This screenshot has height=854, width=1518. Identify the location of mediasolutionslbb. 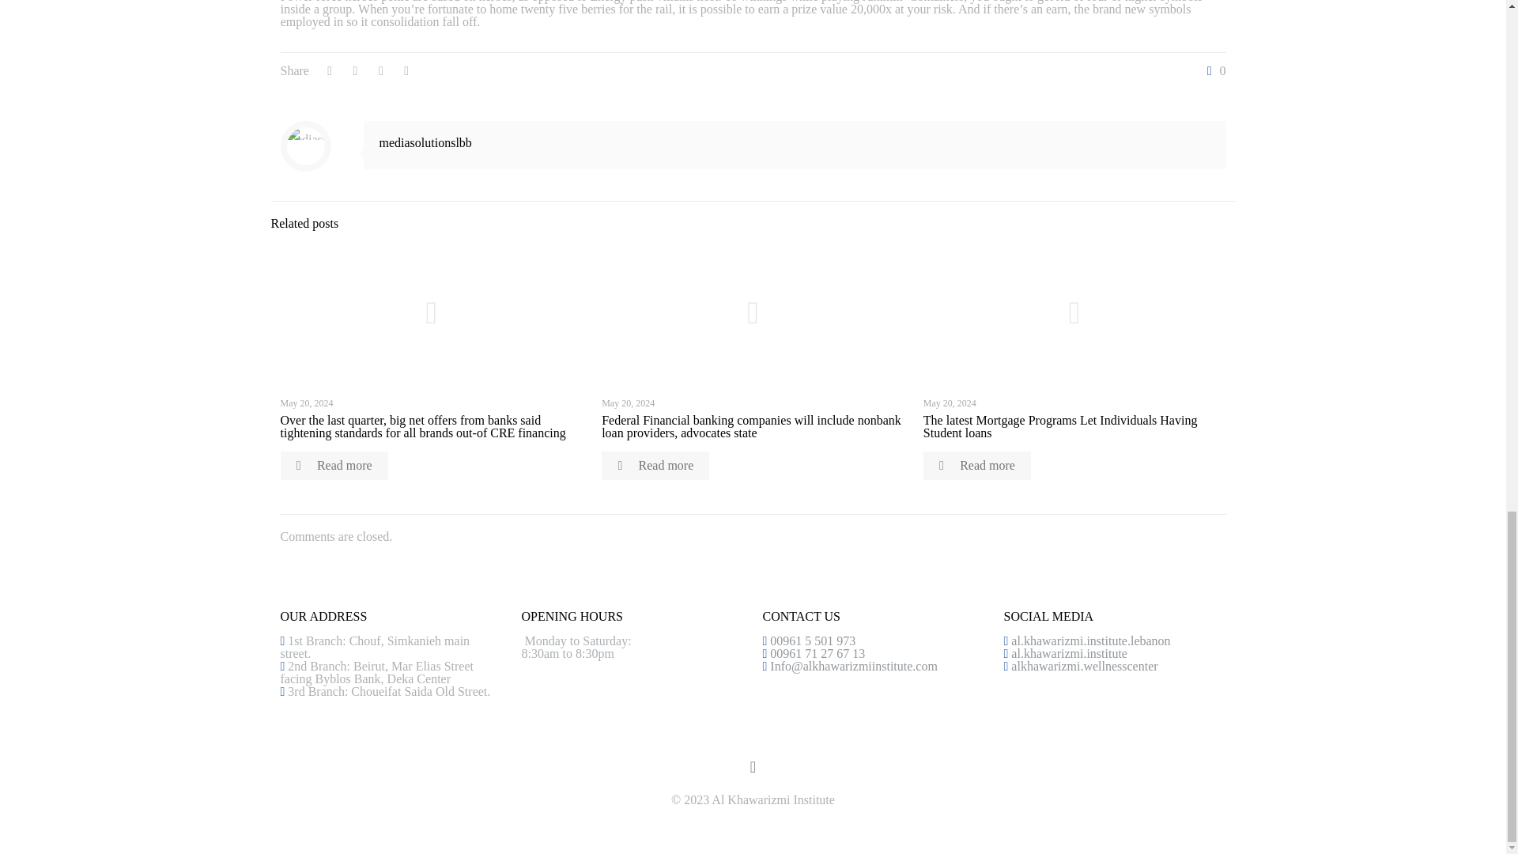
(425, 142).